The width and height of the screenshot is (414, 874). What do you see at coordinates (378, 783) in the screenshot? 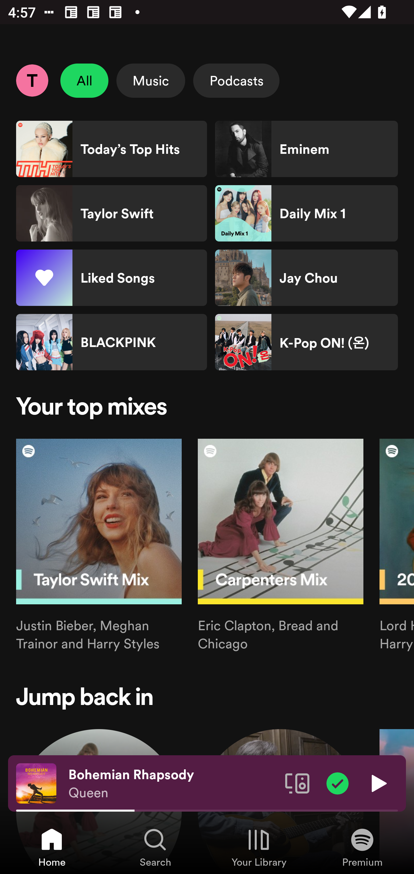
I see `Play` at bounding box center [378, 783].